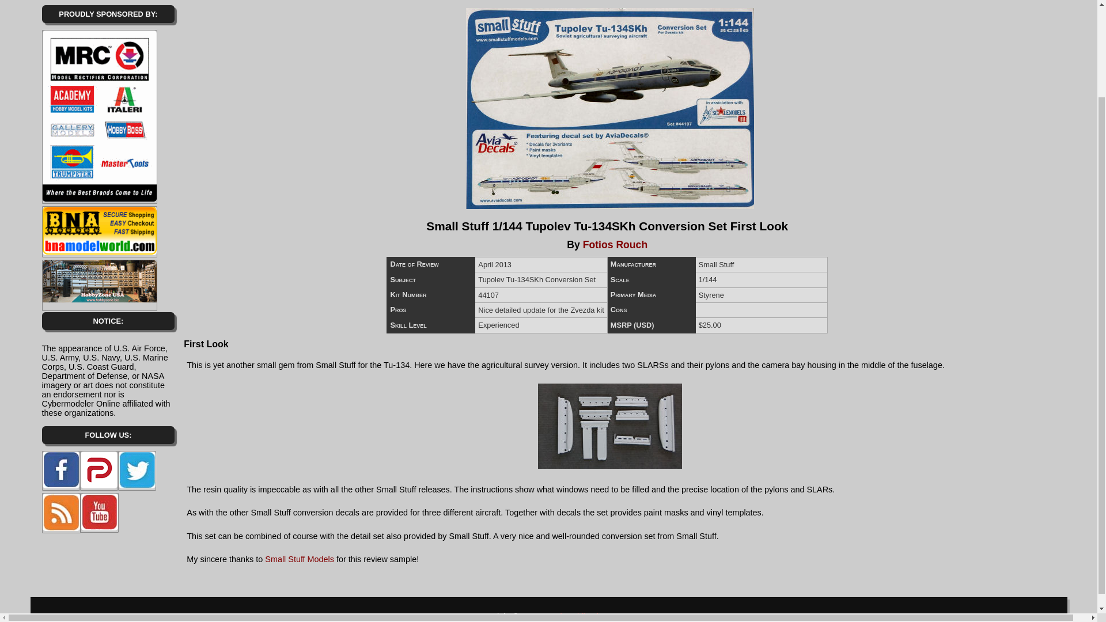  Describe the element at coordinates (300, 559) in the screenshot. I see `Small Stuff Models` at that location.